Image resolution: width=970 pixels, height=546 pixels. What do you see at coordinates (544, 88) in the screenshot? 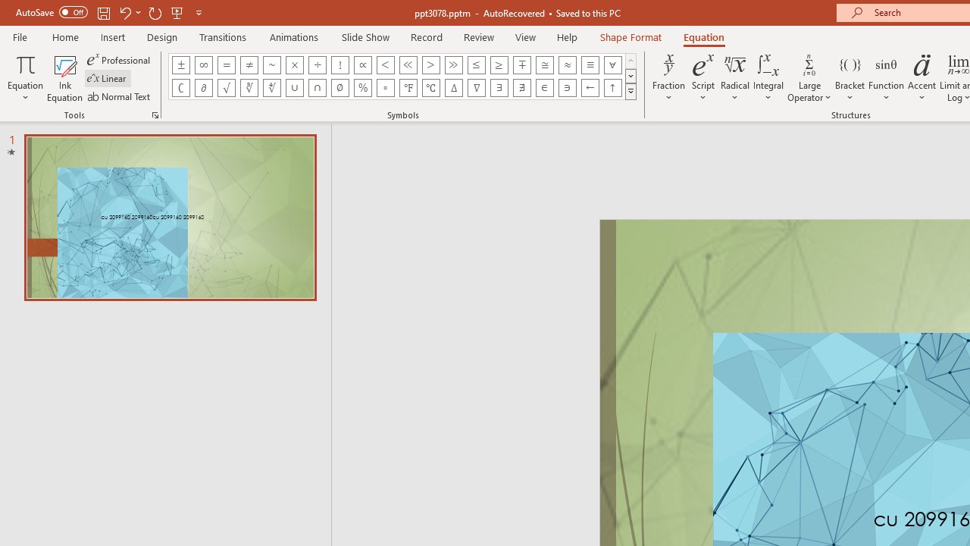
I see `Equation Symbol Element Of` at bounding box center [544, 88].